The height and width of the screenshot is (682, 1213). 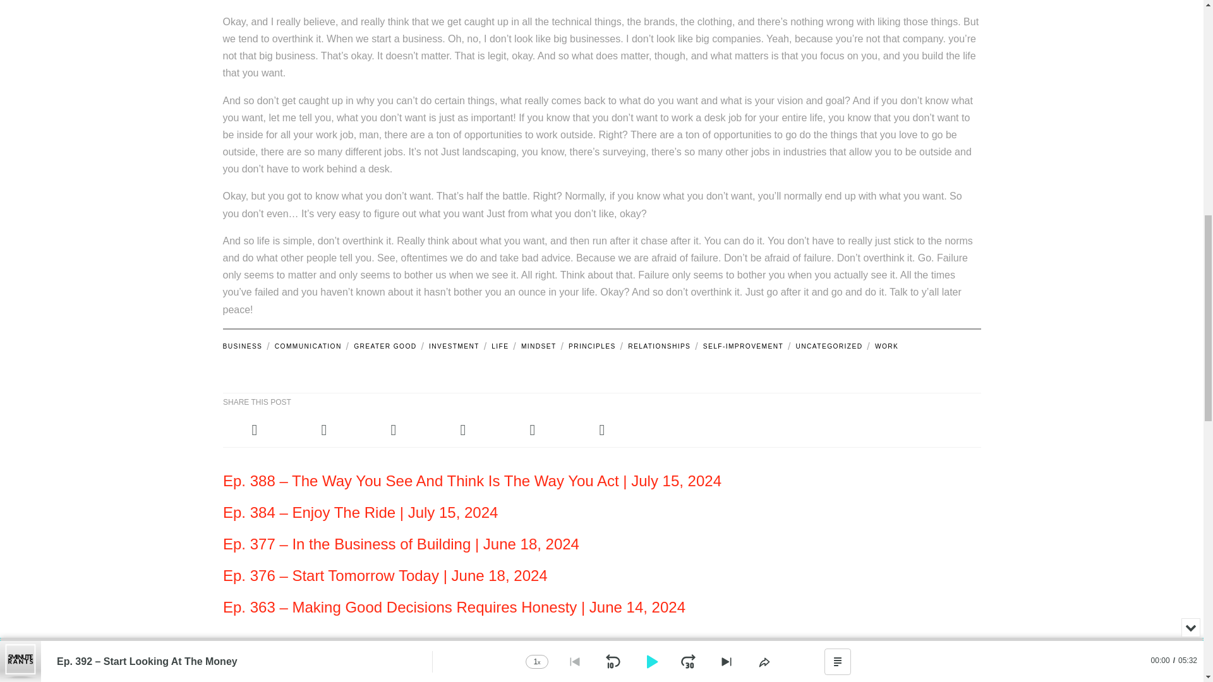 I want to click on RELATIONSHIPS, so click(x=659, y=346).